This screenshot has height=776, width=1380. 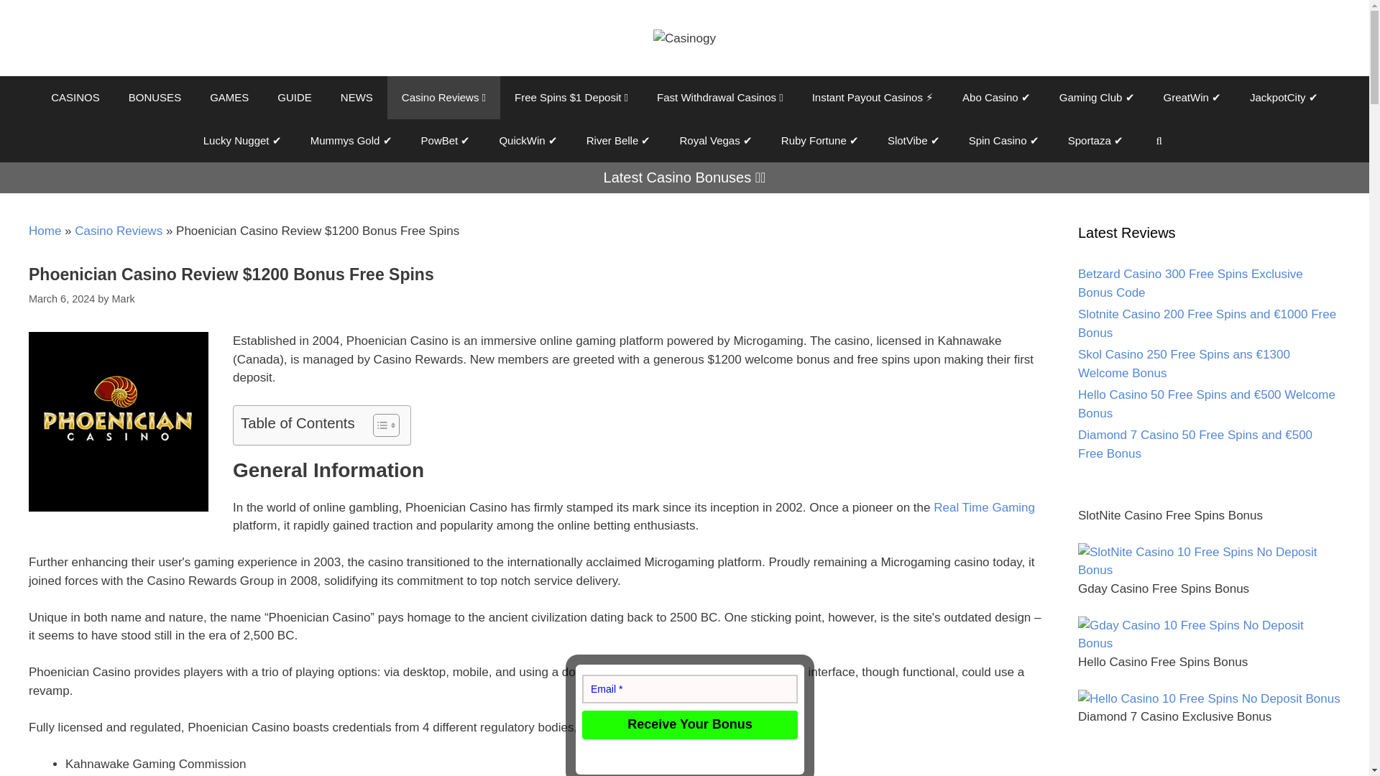 What do you see at coordinates (124, 299) in the screenshot?
I see `View all posts by Mark` at bounding box center [124, 299].